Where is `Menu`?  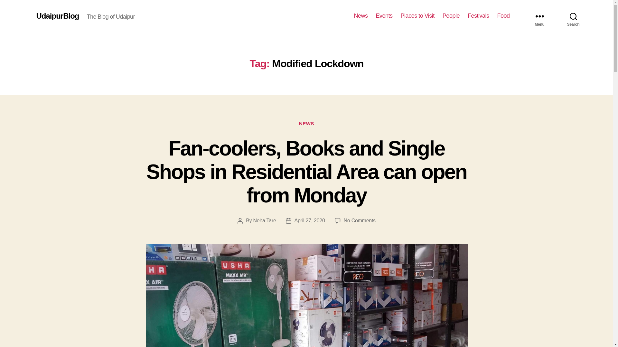 Menu is located at coordinates (539, 16).